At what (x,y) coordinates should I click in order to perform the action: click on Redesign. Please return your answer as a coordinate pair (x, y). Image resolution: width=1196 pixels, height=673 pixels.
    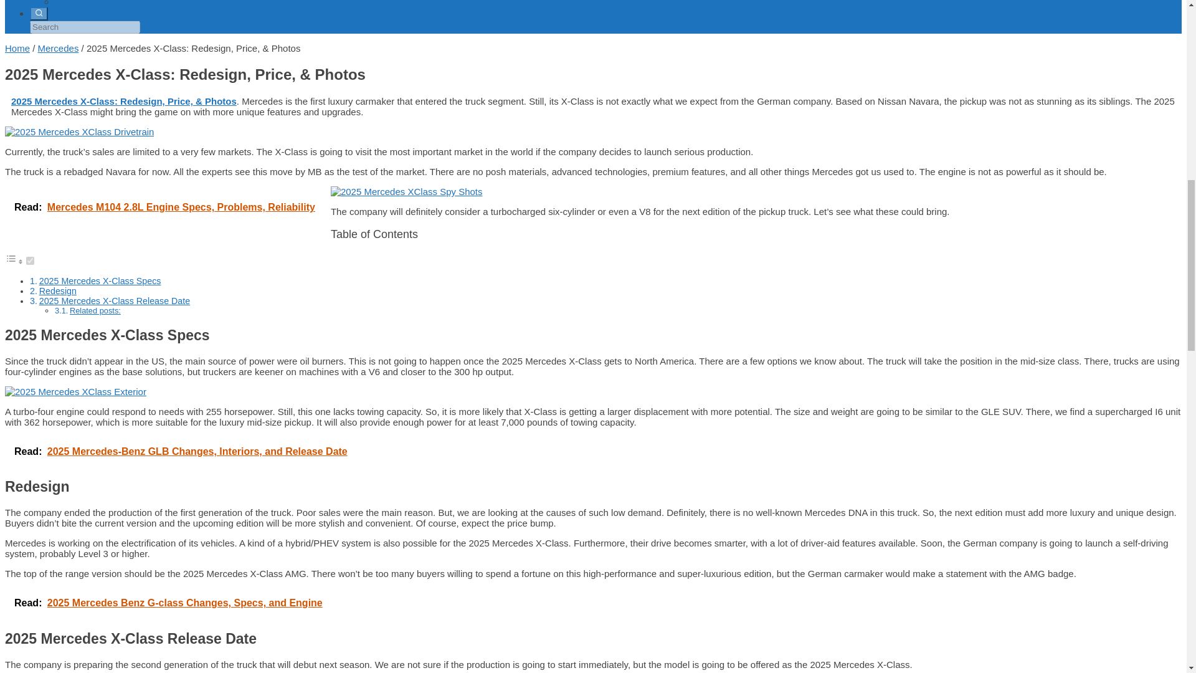
    Looking at the image, I should click on (57, 291).